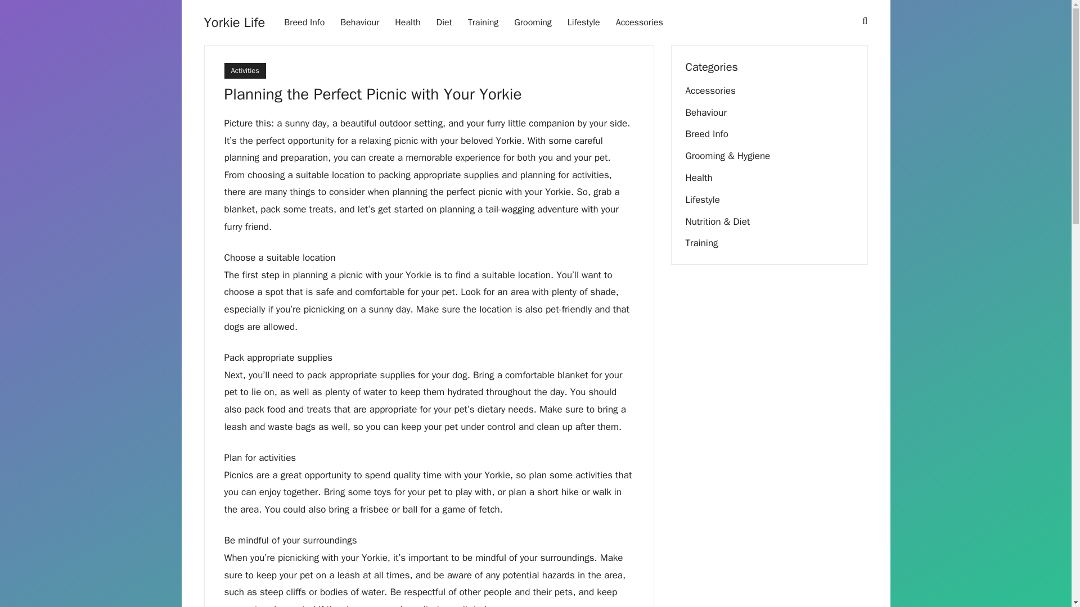 The height and width of the screenshot is (607, 1080). I want to click on Breed Info, so click(706, 134).